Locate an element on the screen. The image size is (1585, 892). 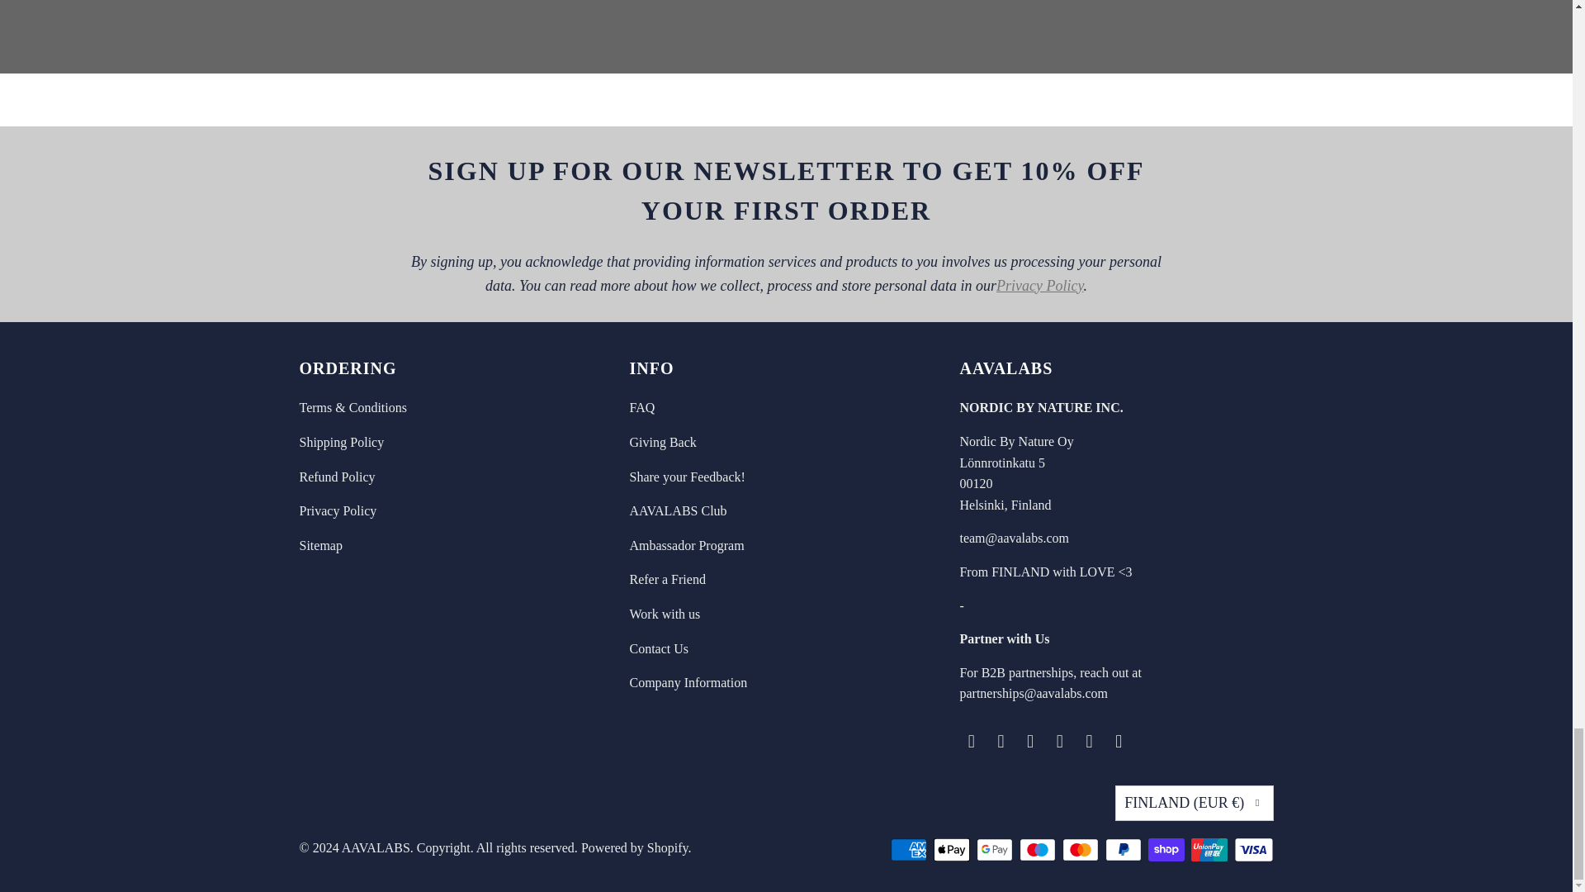
Visa is located at coordinates (1252, 850).